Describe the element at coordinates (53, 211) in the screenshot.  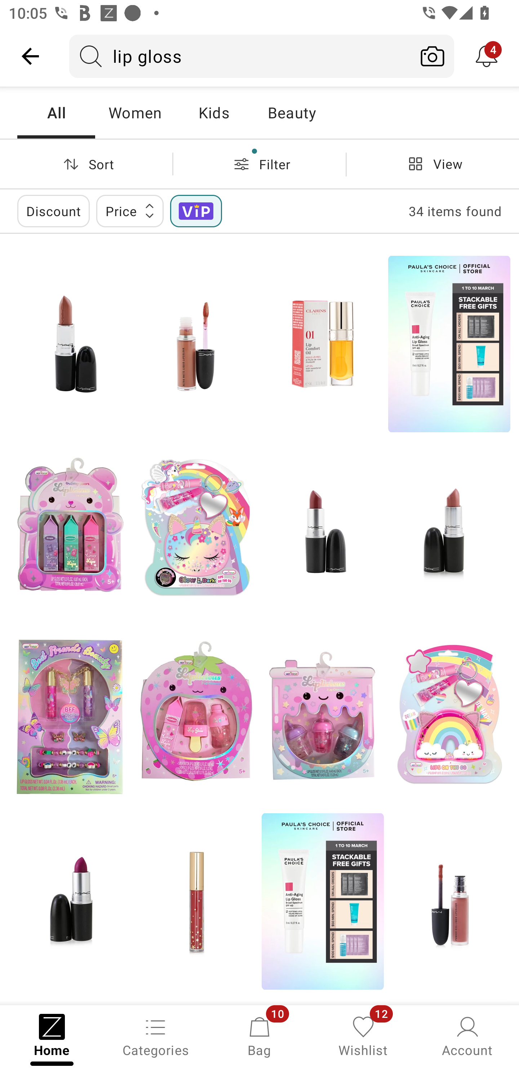
I see `Discount` at that location.